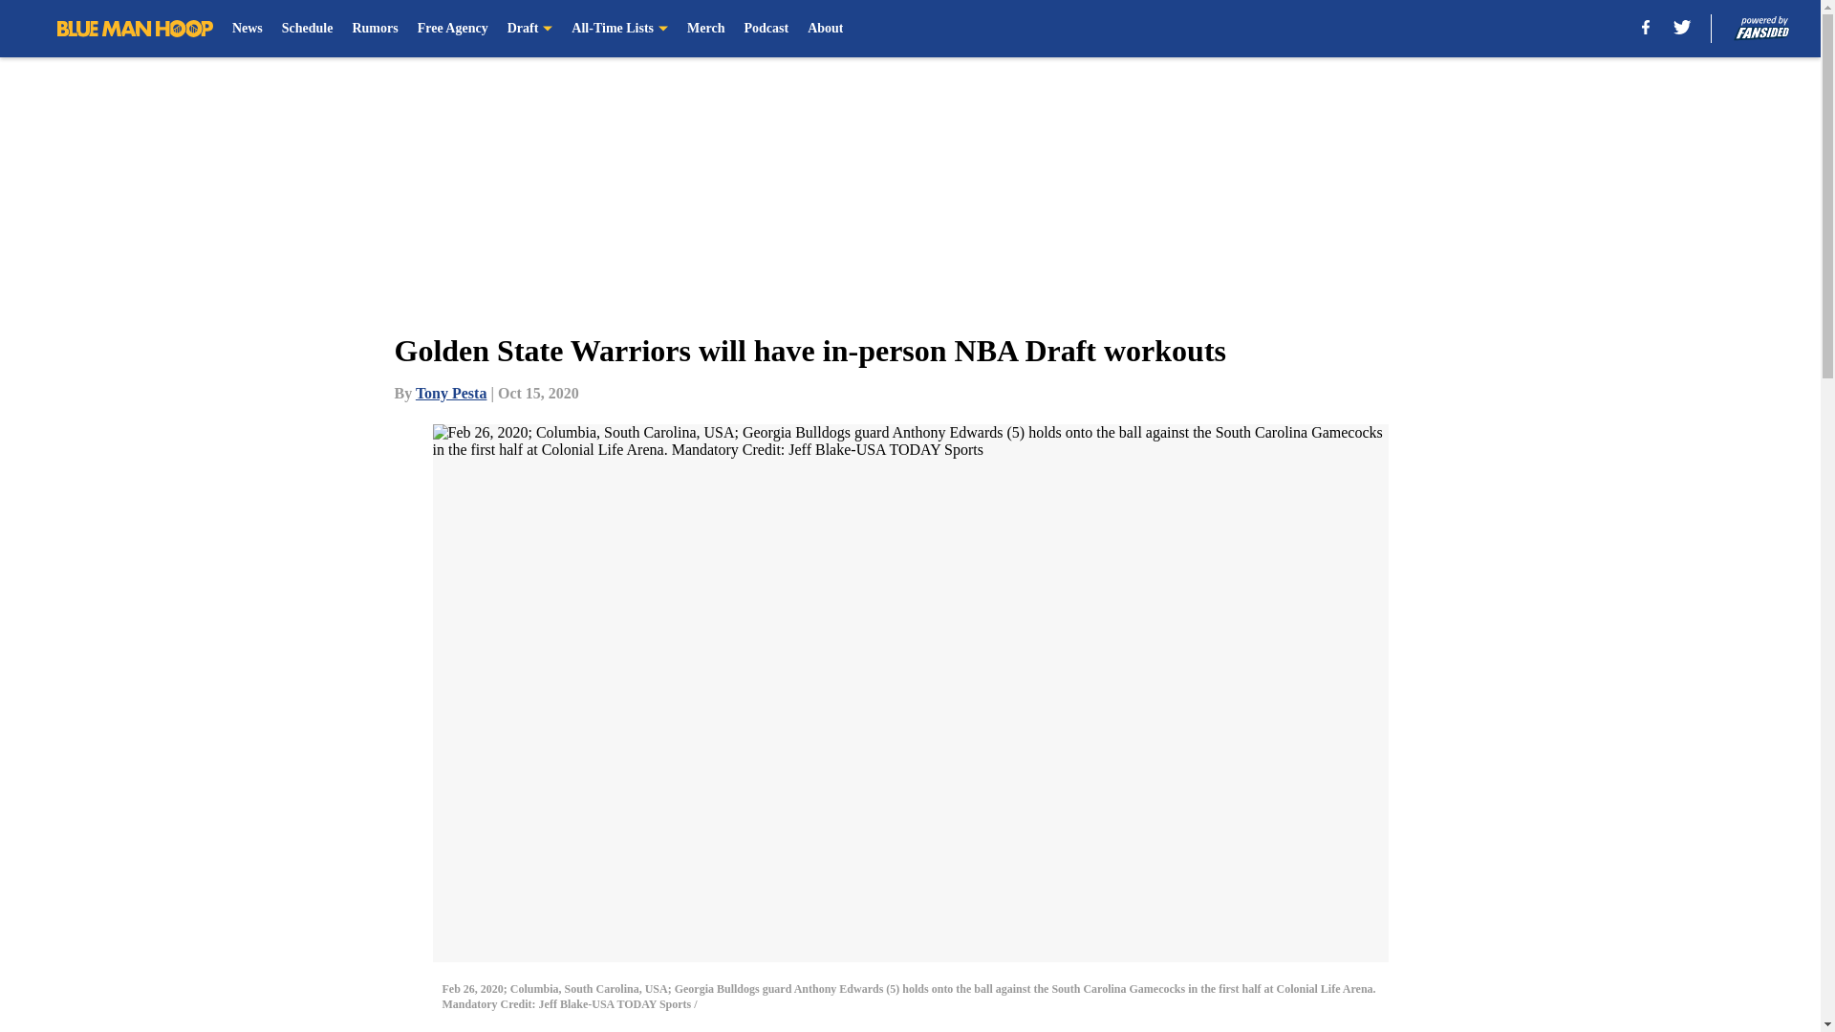  I want to click on About, so click(824, 29).